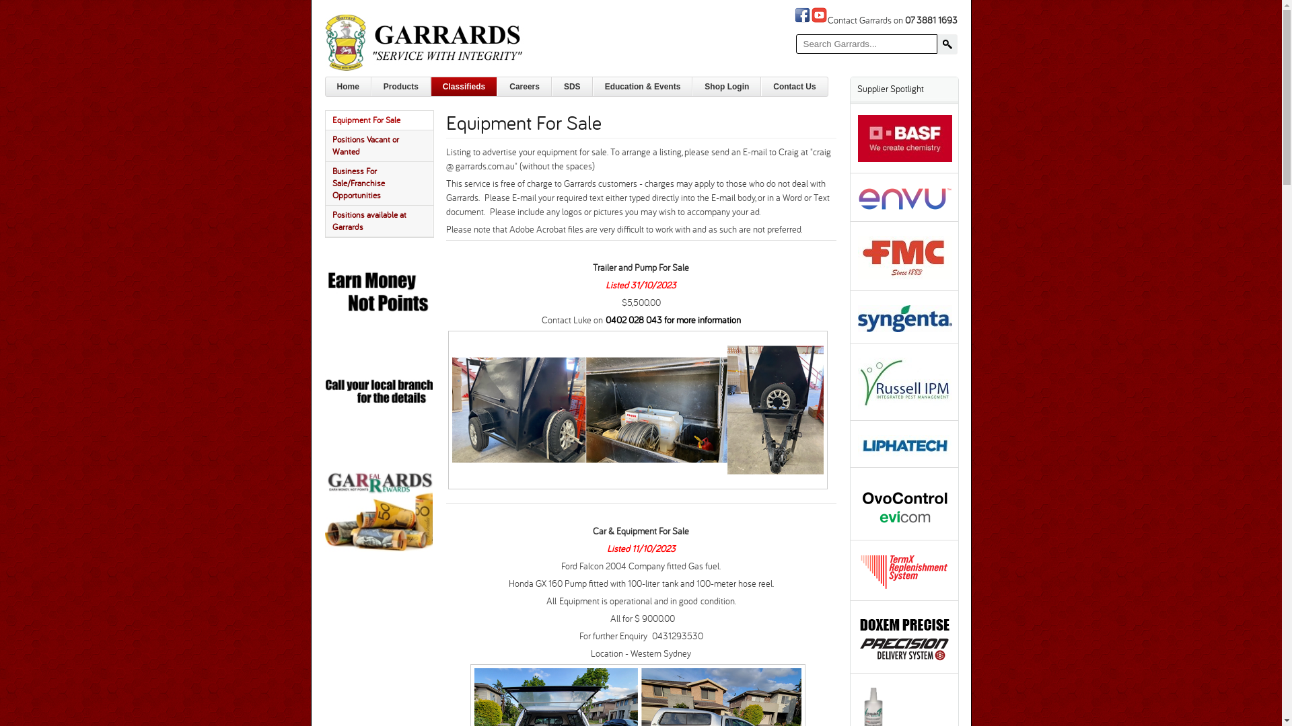  What do you see at coordinates (905, 586) in the screenshot?
I see `TermX Replenishment System` at bounding box center [905, 586].